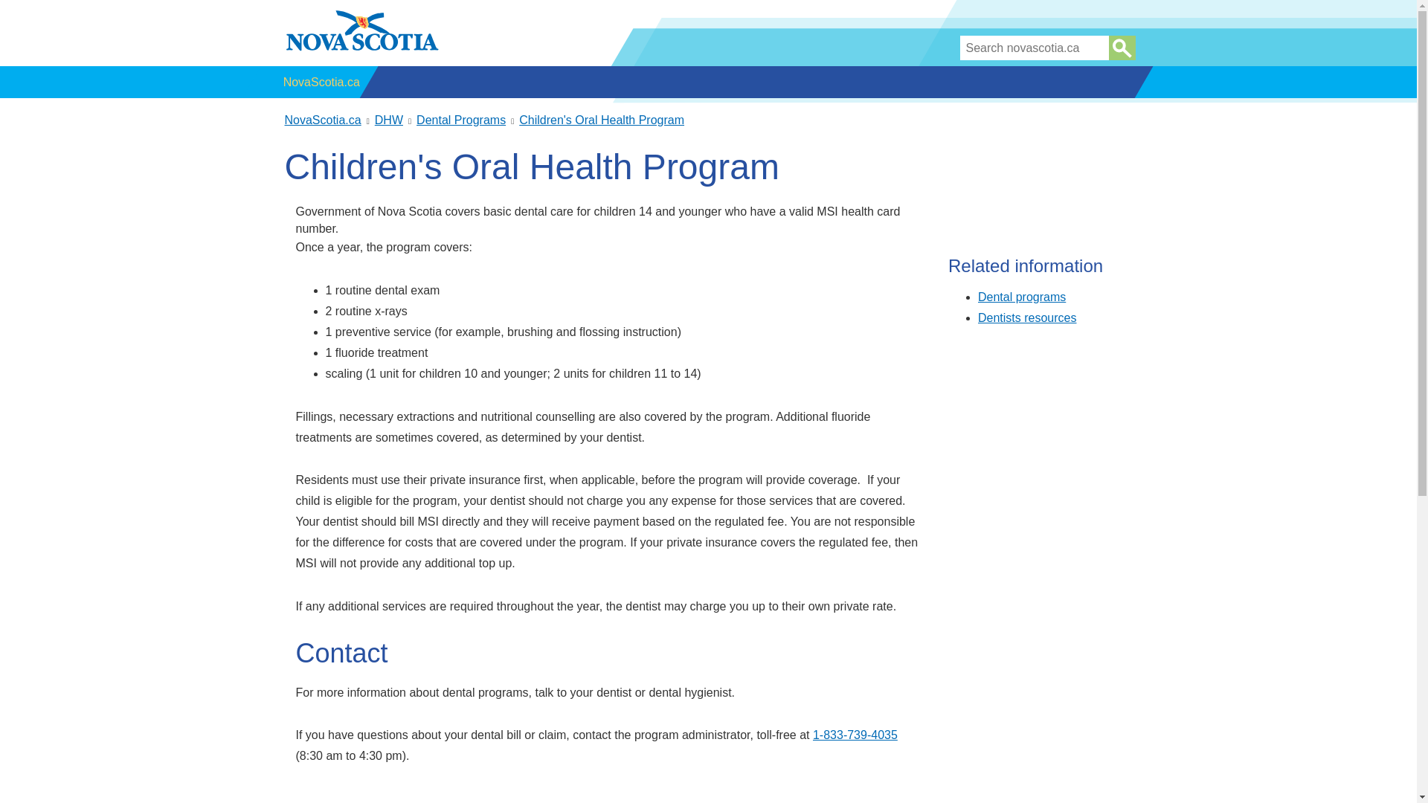 The image size is (1428, 803). Describe the element at coordinates (601, 120) in the screenshot. I see `Children's Oral Health Program` at that location.